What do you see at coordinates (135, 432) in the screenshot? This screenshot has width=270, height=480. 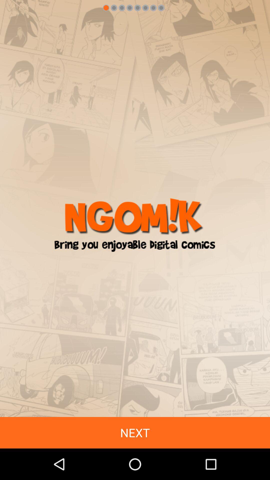 I see `press the next item` at bounding box center [135, 432].